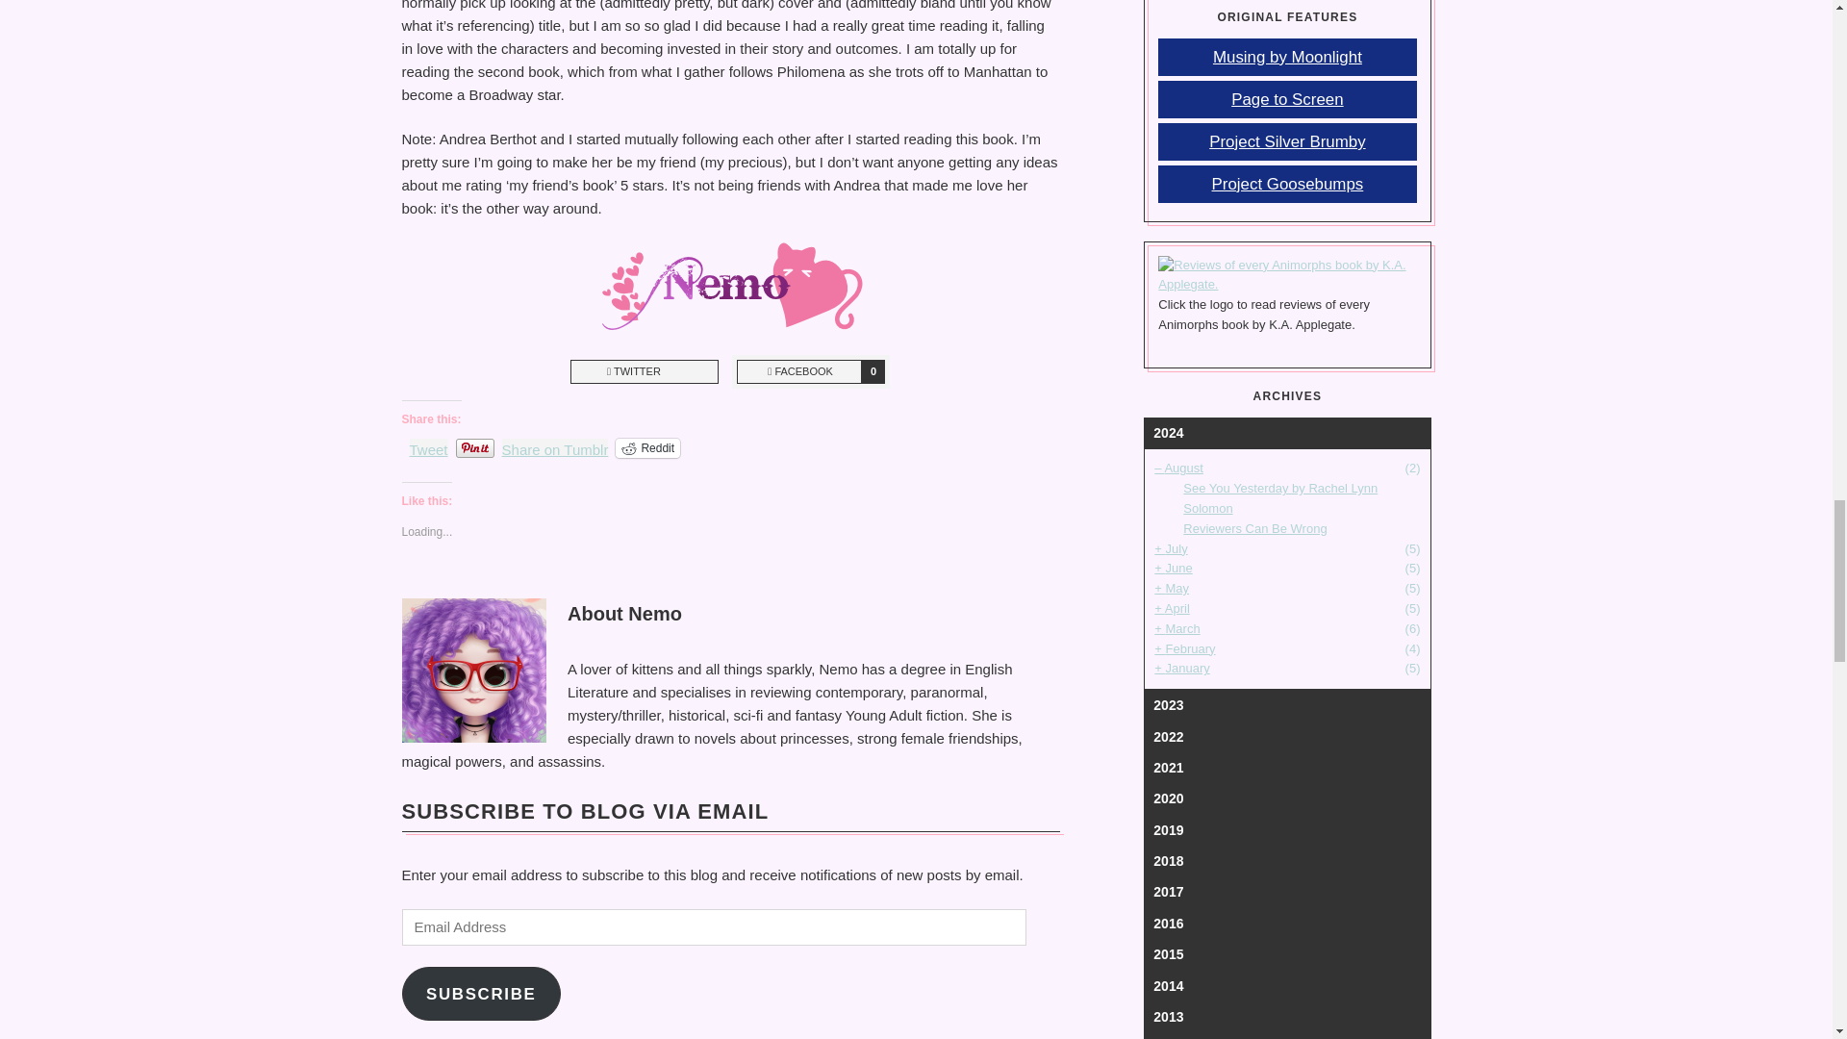 The image size is (1847, 1039). What do you see at coordinates (645, 371) in the screenshot?
I see `Share on Tumblr` at bounding box center [645, 371].